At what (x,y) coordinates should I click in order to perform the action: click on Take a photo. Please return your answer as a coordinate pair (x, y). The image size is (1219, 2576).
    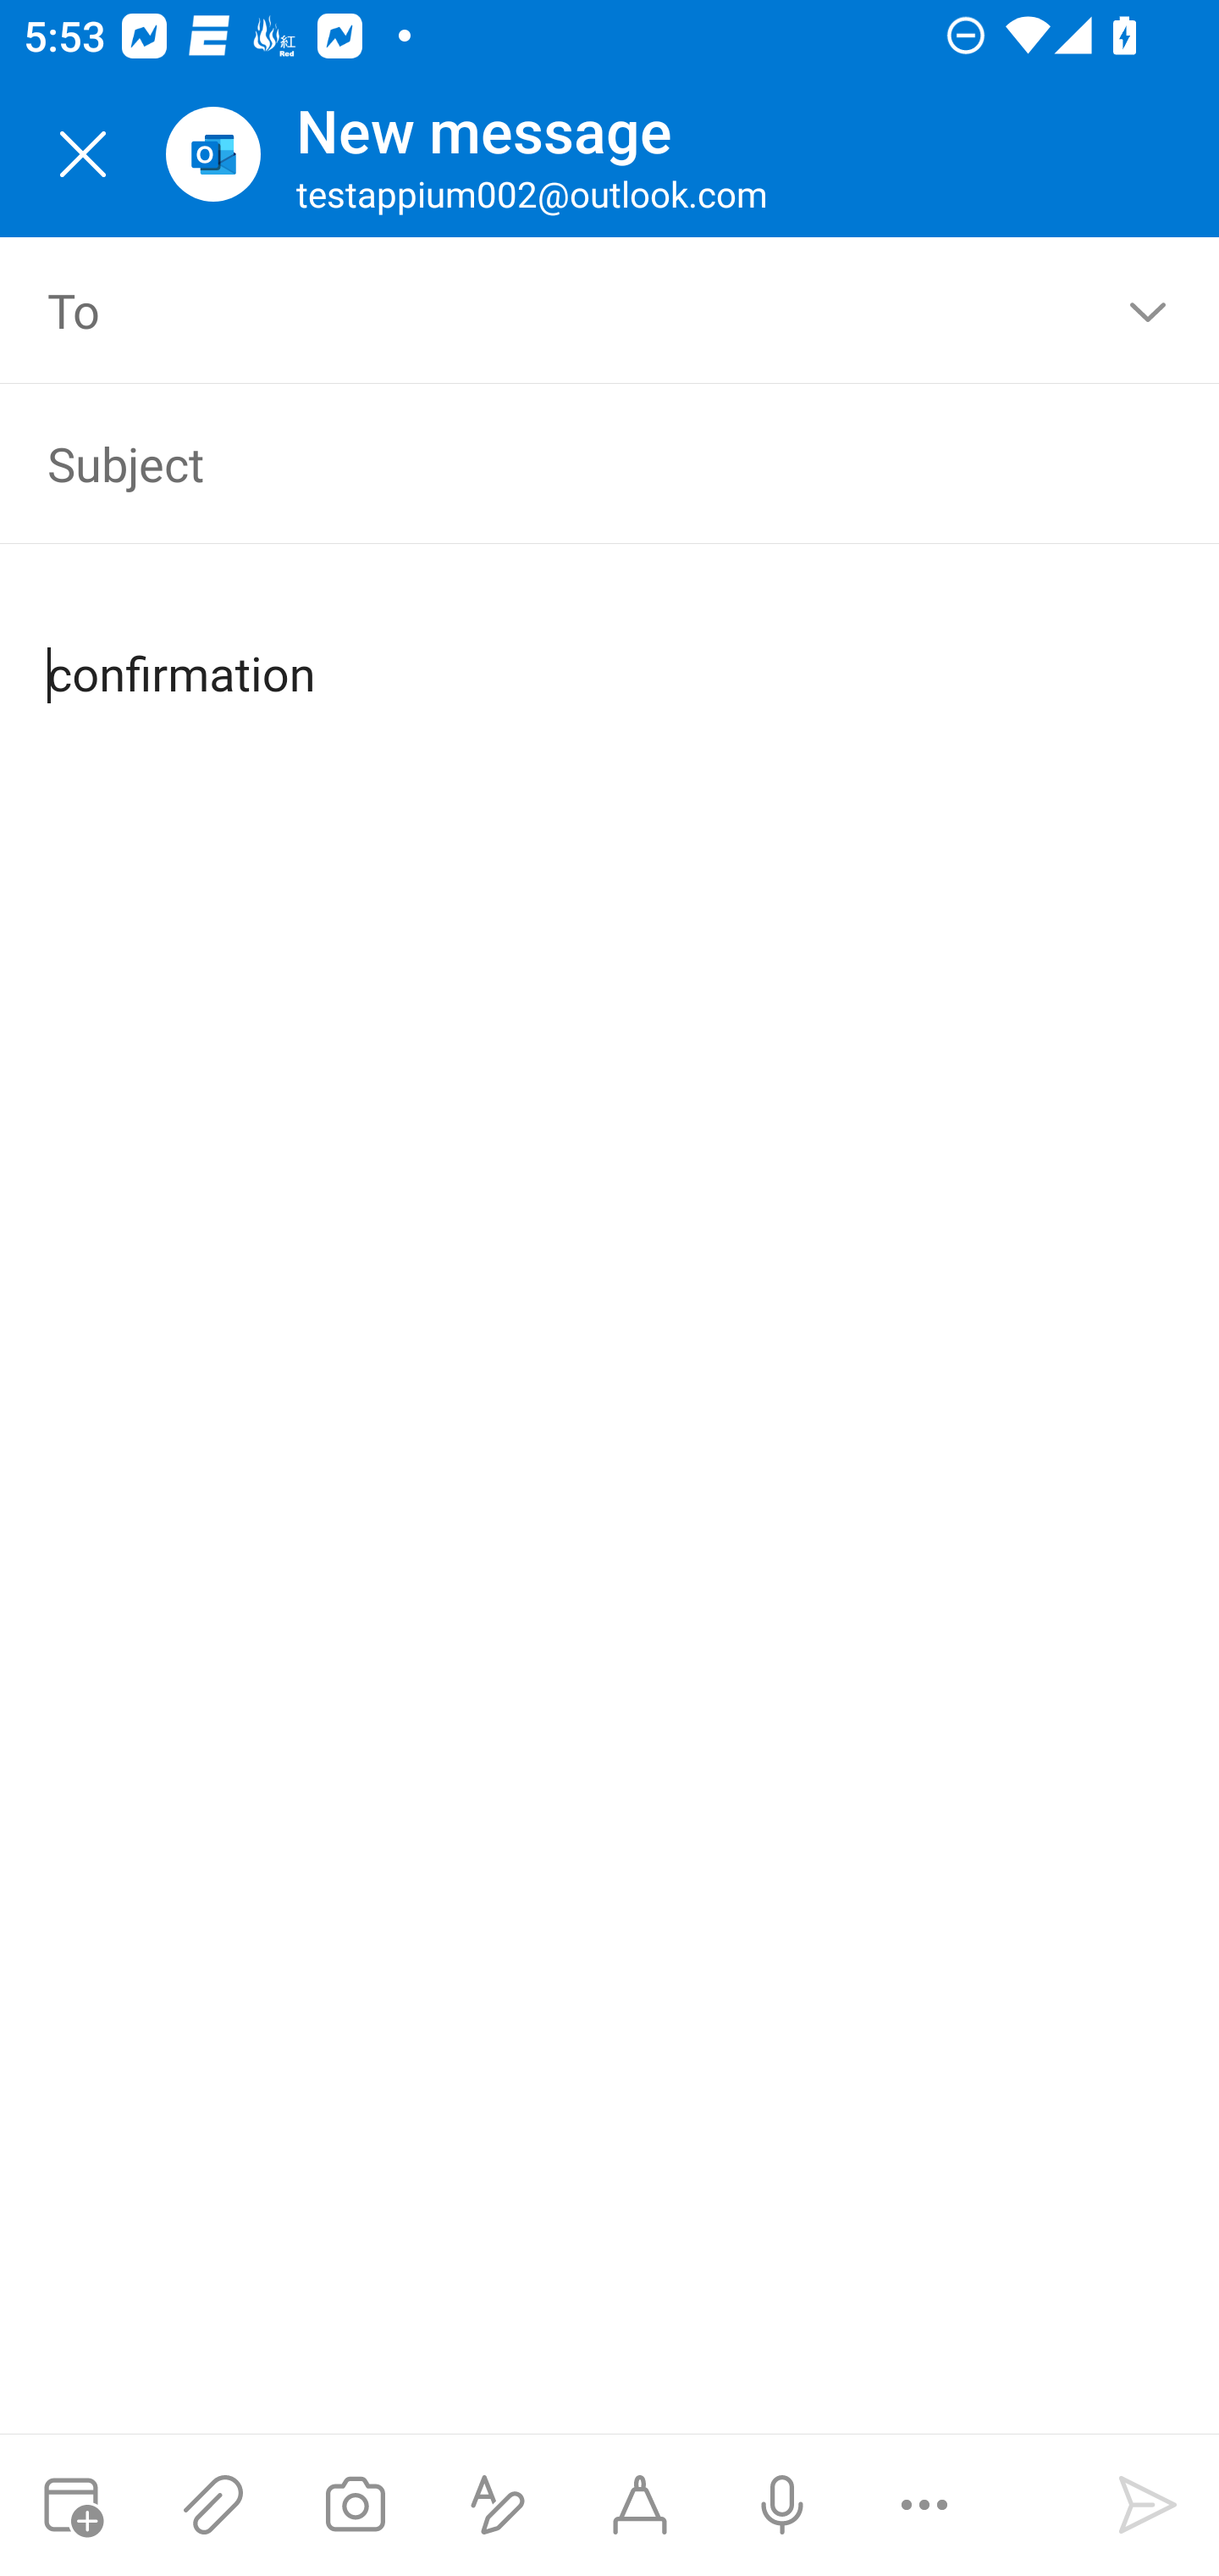
    Looking at the image, I should click on (355, 2505).